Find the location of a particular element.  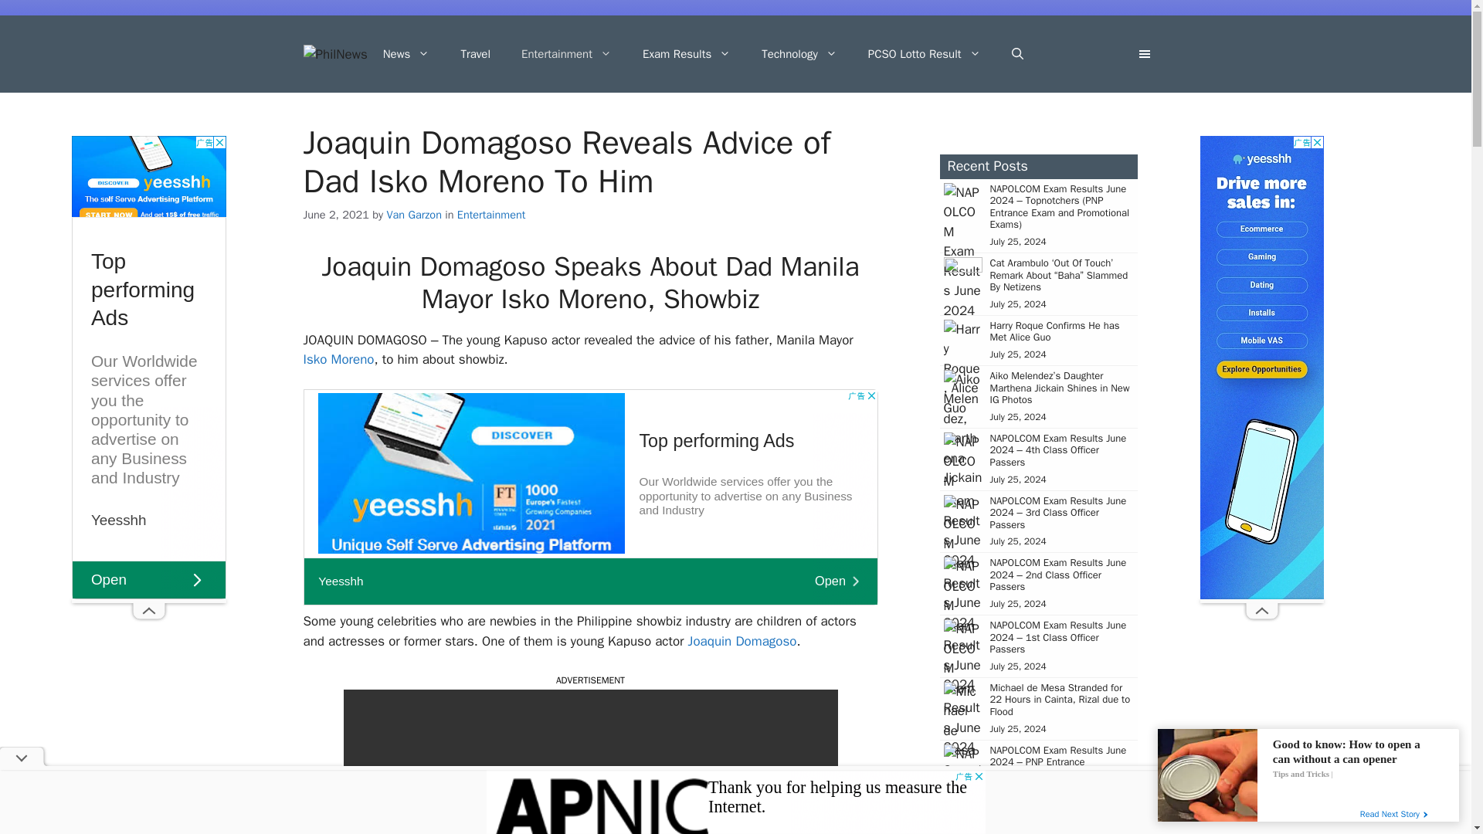

Advertisement is located at coordinates (590, 497).